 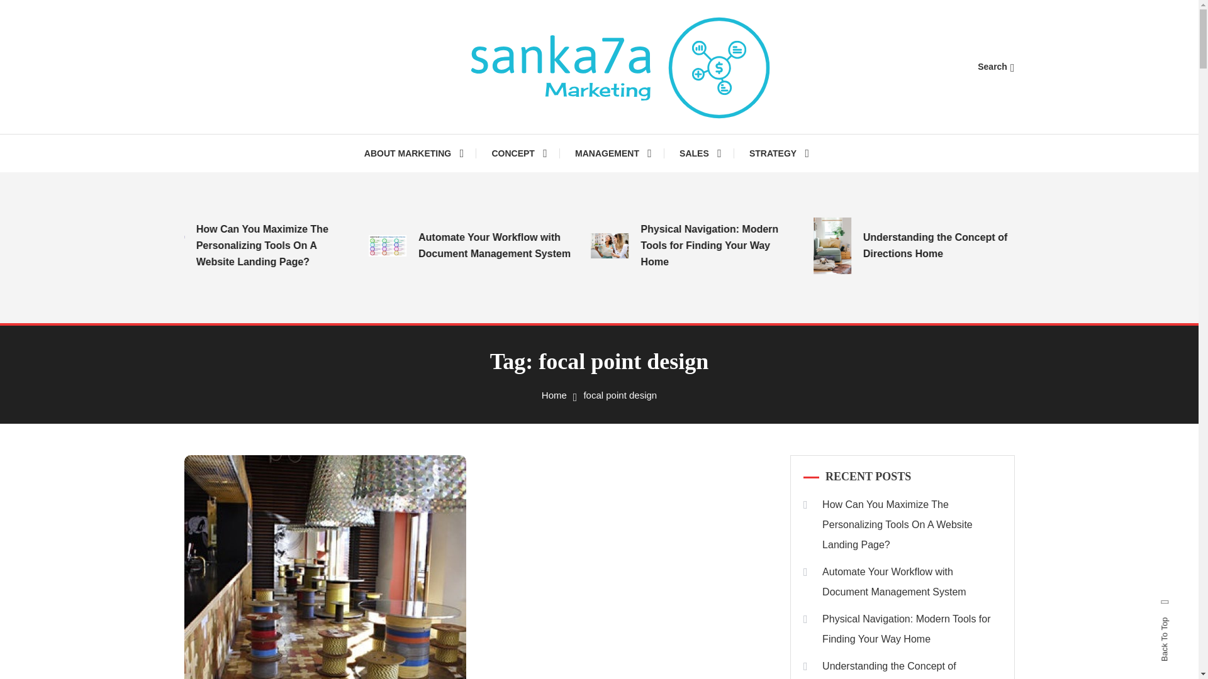 I want to click on Physical Navigation: Modern Tools for Finding Your Way Home, so click(x=756, y=245).